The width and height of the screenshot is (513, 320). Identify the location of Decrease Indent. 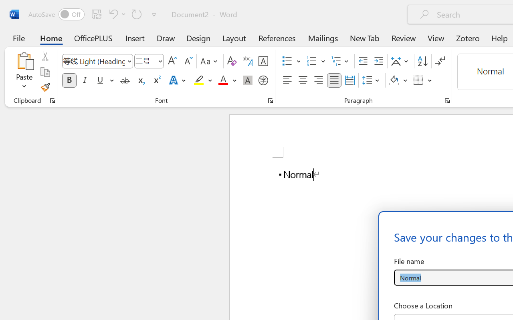
(363, 61).